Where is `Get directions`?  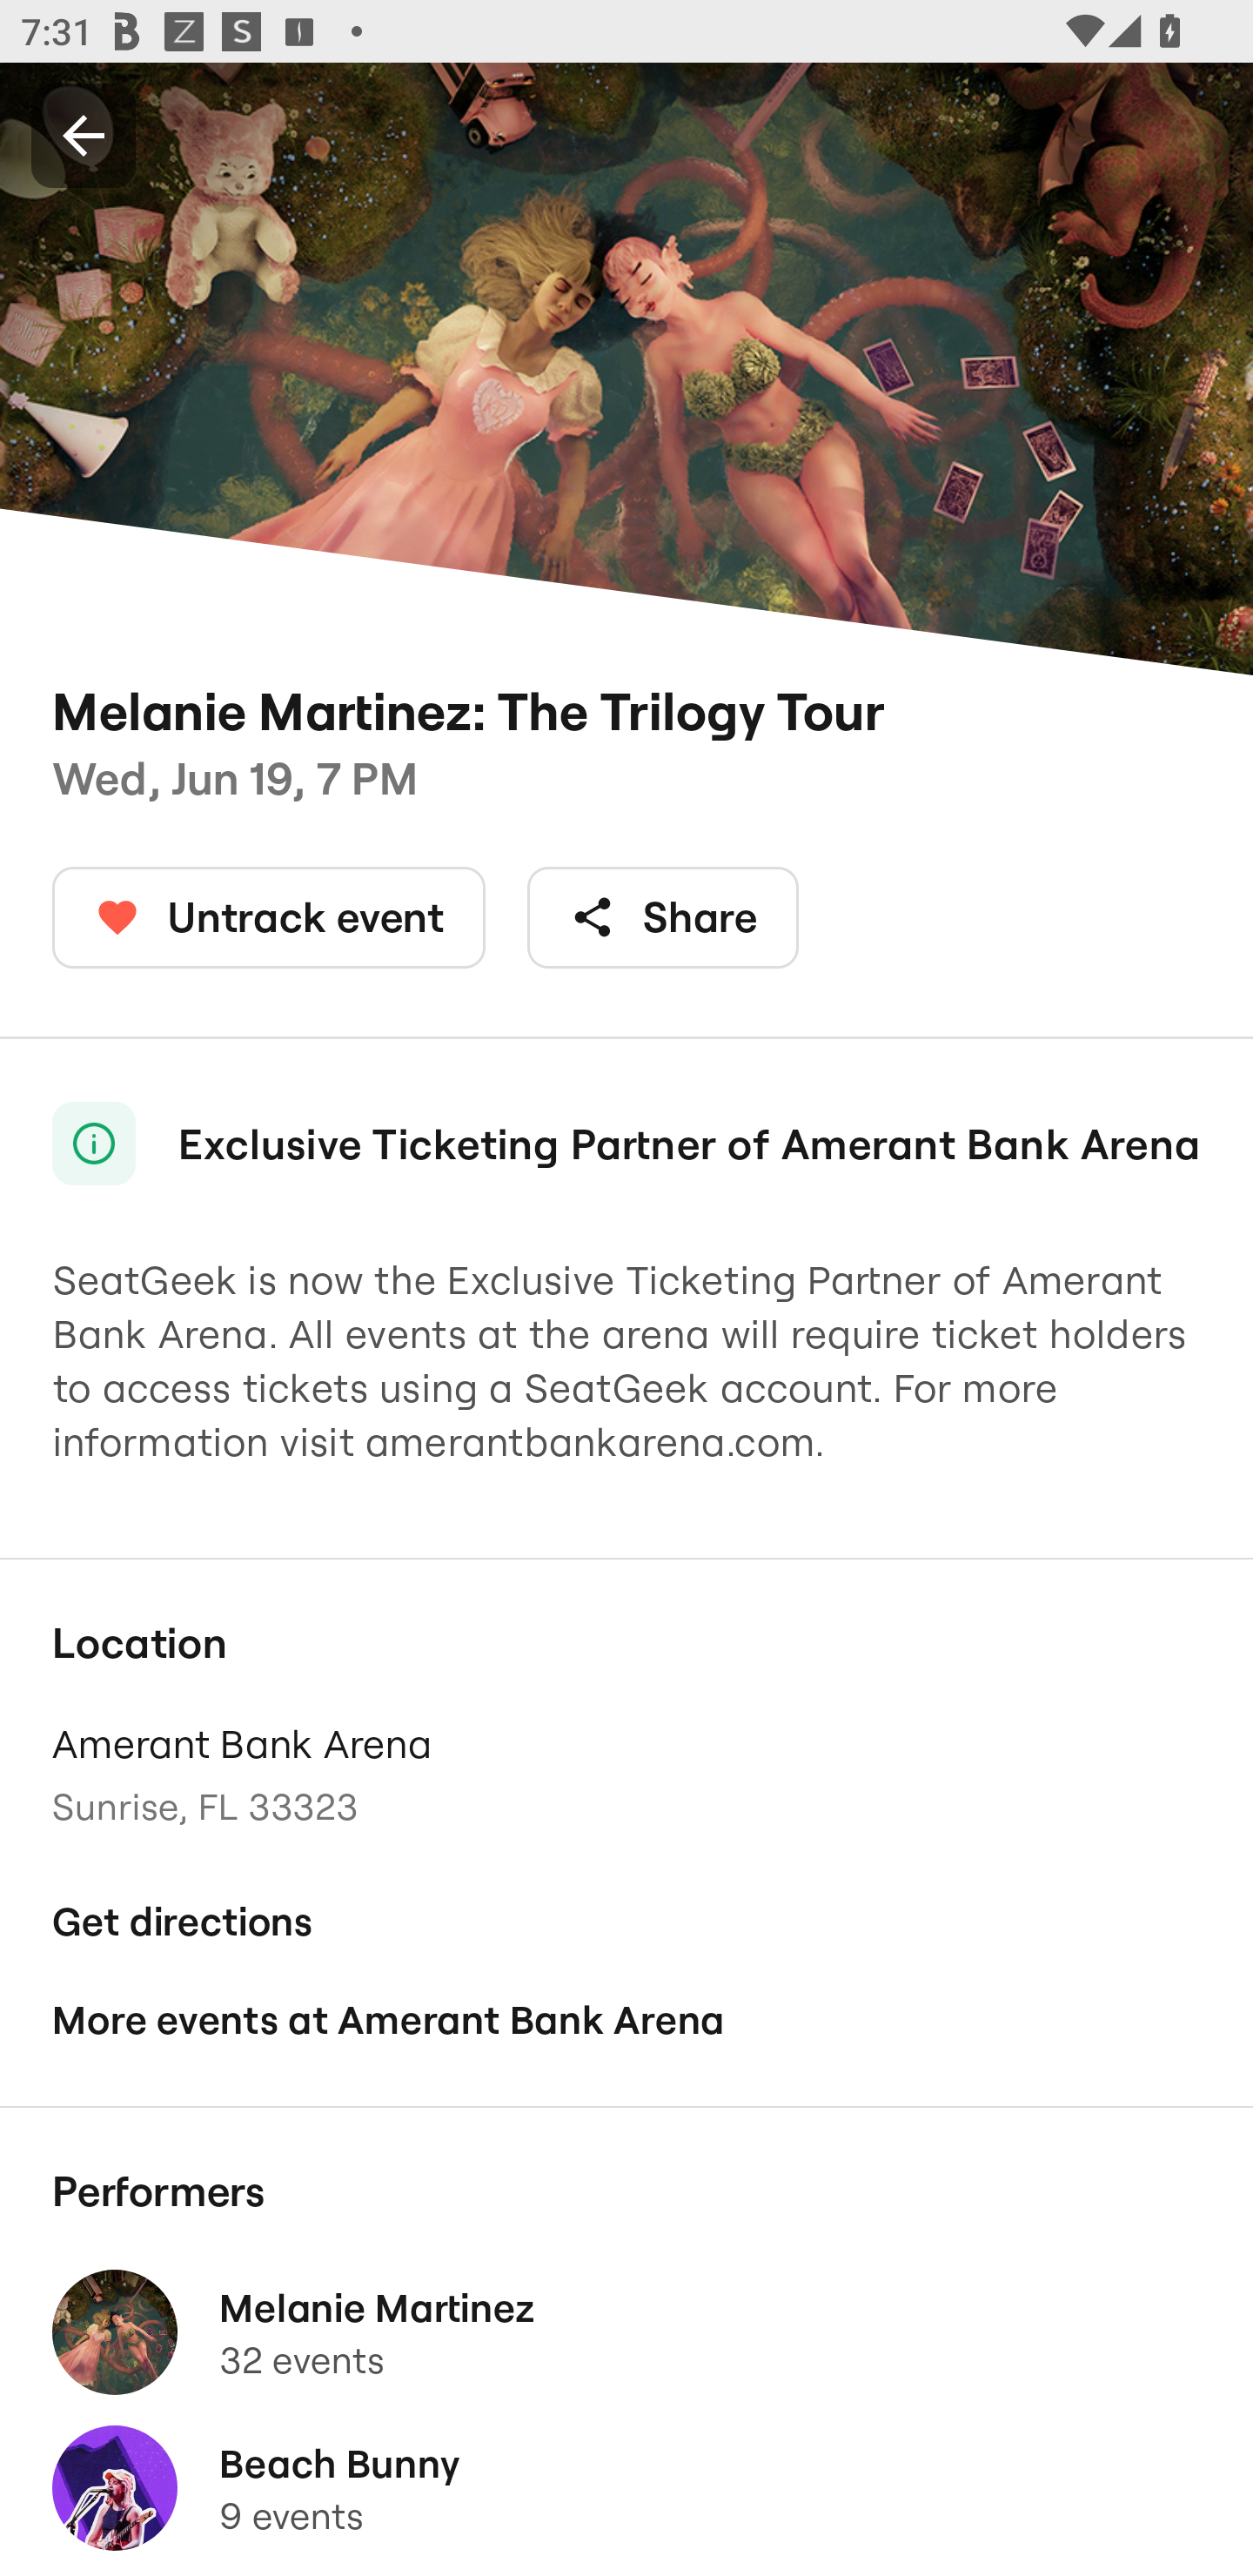 Get directions is located at coordinates (626, 1922).